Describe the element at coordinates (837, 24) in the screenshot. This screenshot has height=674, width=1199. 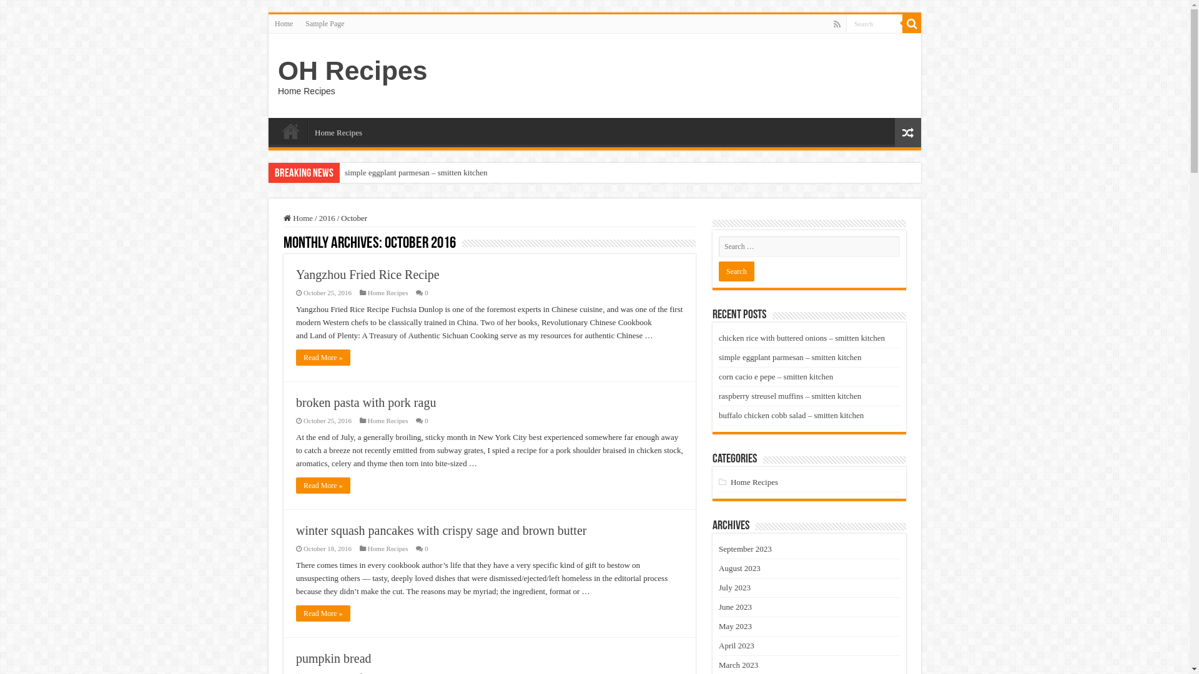
I see `Rss` at that location.